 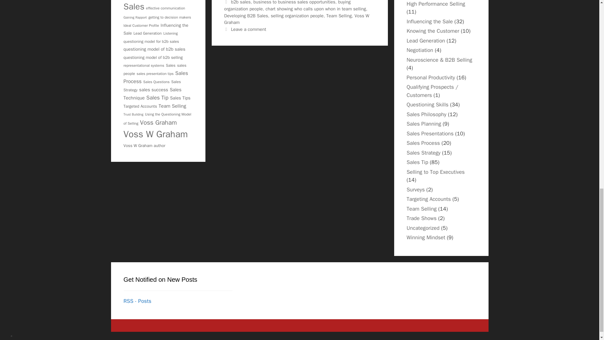 I want to click on chart showing who calls upon whon in team selling, so click(x=316, y=9).